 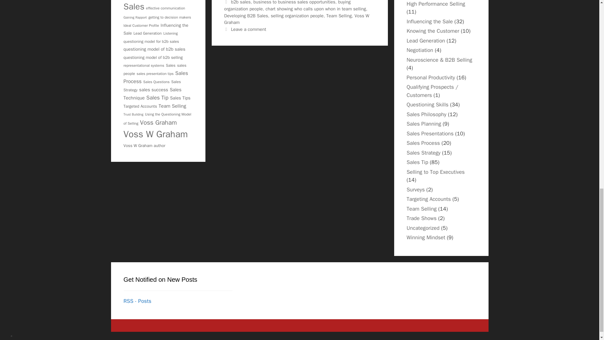 I want to click on chart showing who calls upon whon in team selling, so click(x=316, y=9).